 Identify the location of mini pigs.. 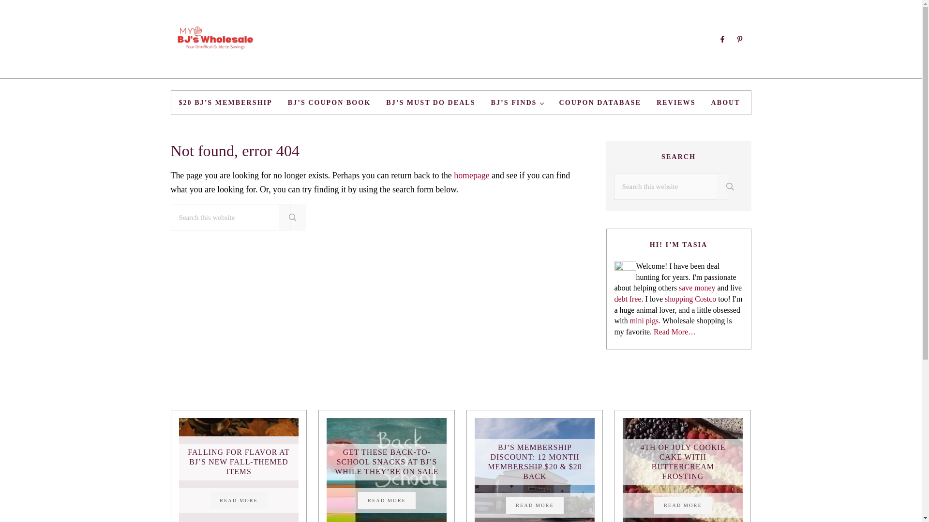
(645, 320).